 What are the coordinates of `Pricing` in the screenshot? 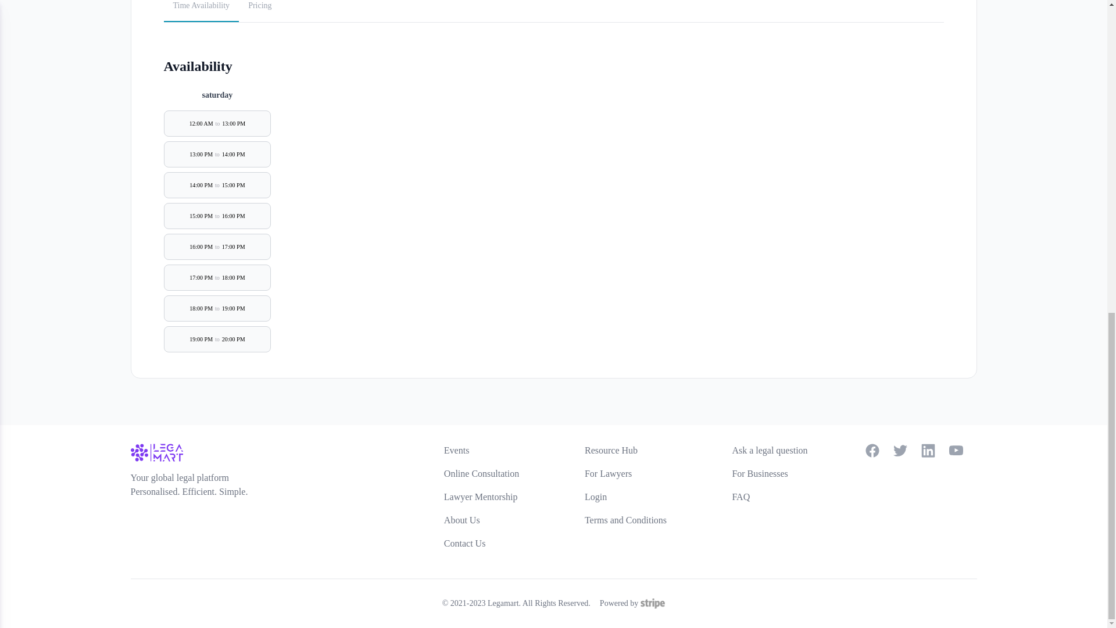 It's located at (259, 10).